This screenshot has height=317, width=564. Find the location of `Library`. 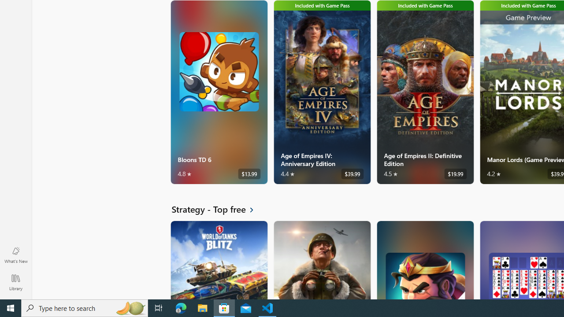

Library is located at coordinates (16, 282).